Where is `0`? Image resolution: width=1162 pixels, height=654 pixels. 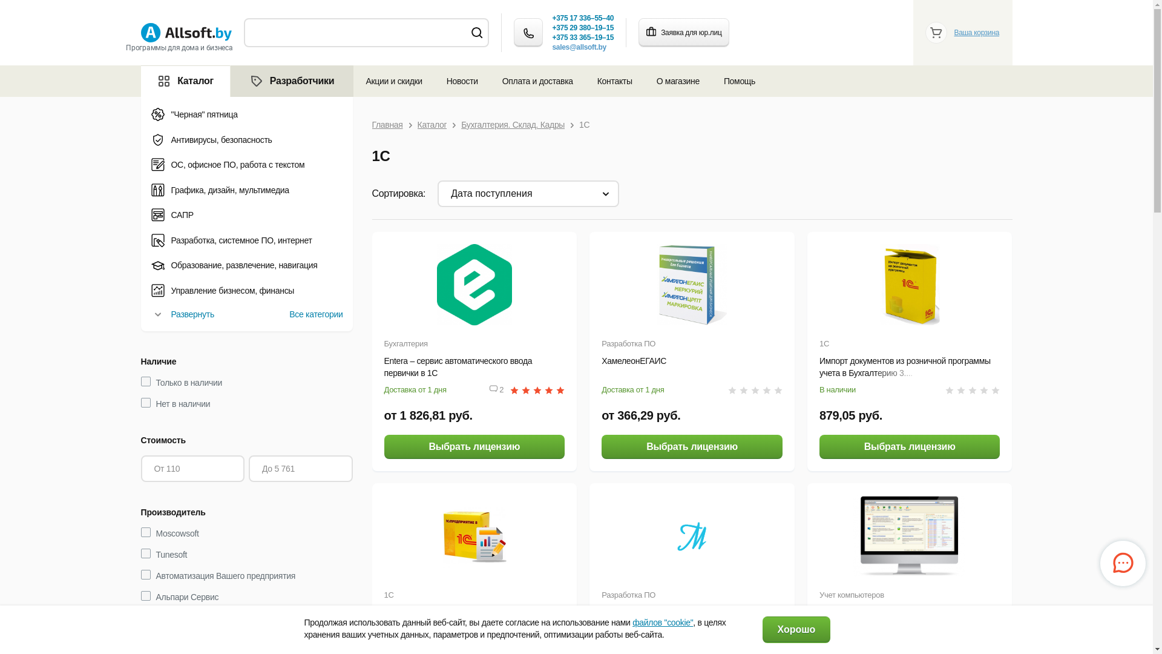 0 is located at coordinates (755, 390).